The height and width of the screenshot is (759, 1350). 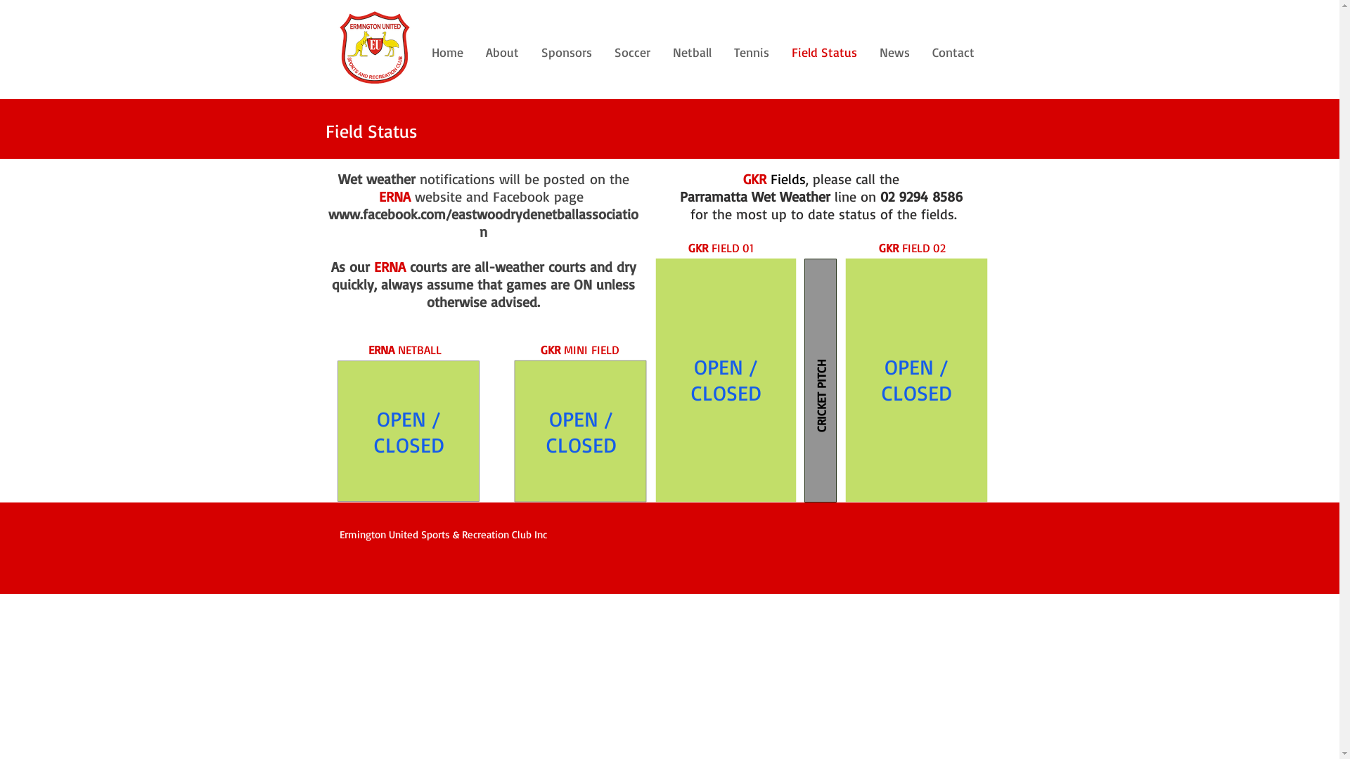 What do you see at coordinates (752, 52) in the screenshot?
I see `Tennis` at bounding box center [752, 52].